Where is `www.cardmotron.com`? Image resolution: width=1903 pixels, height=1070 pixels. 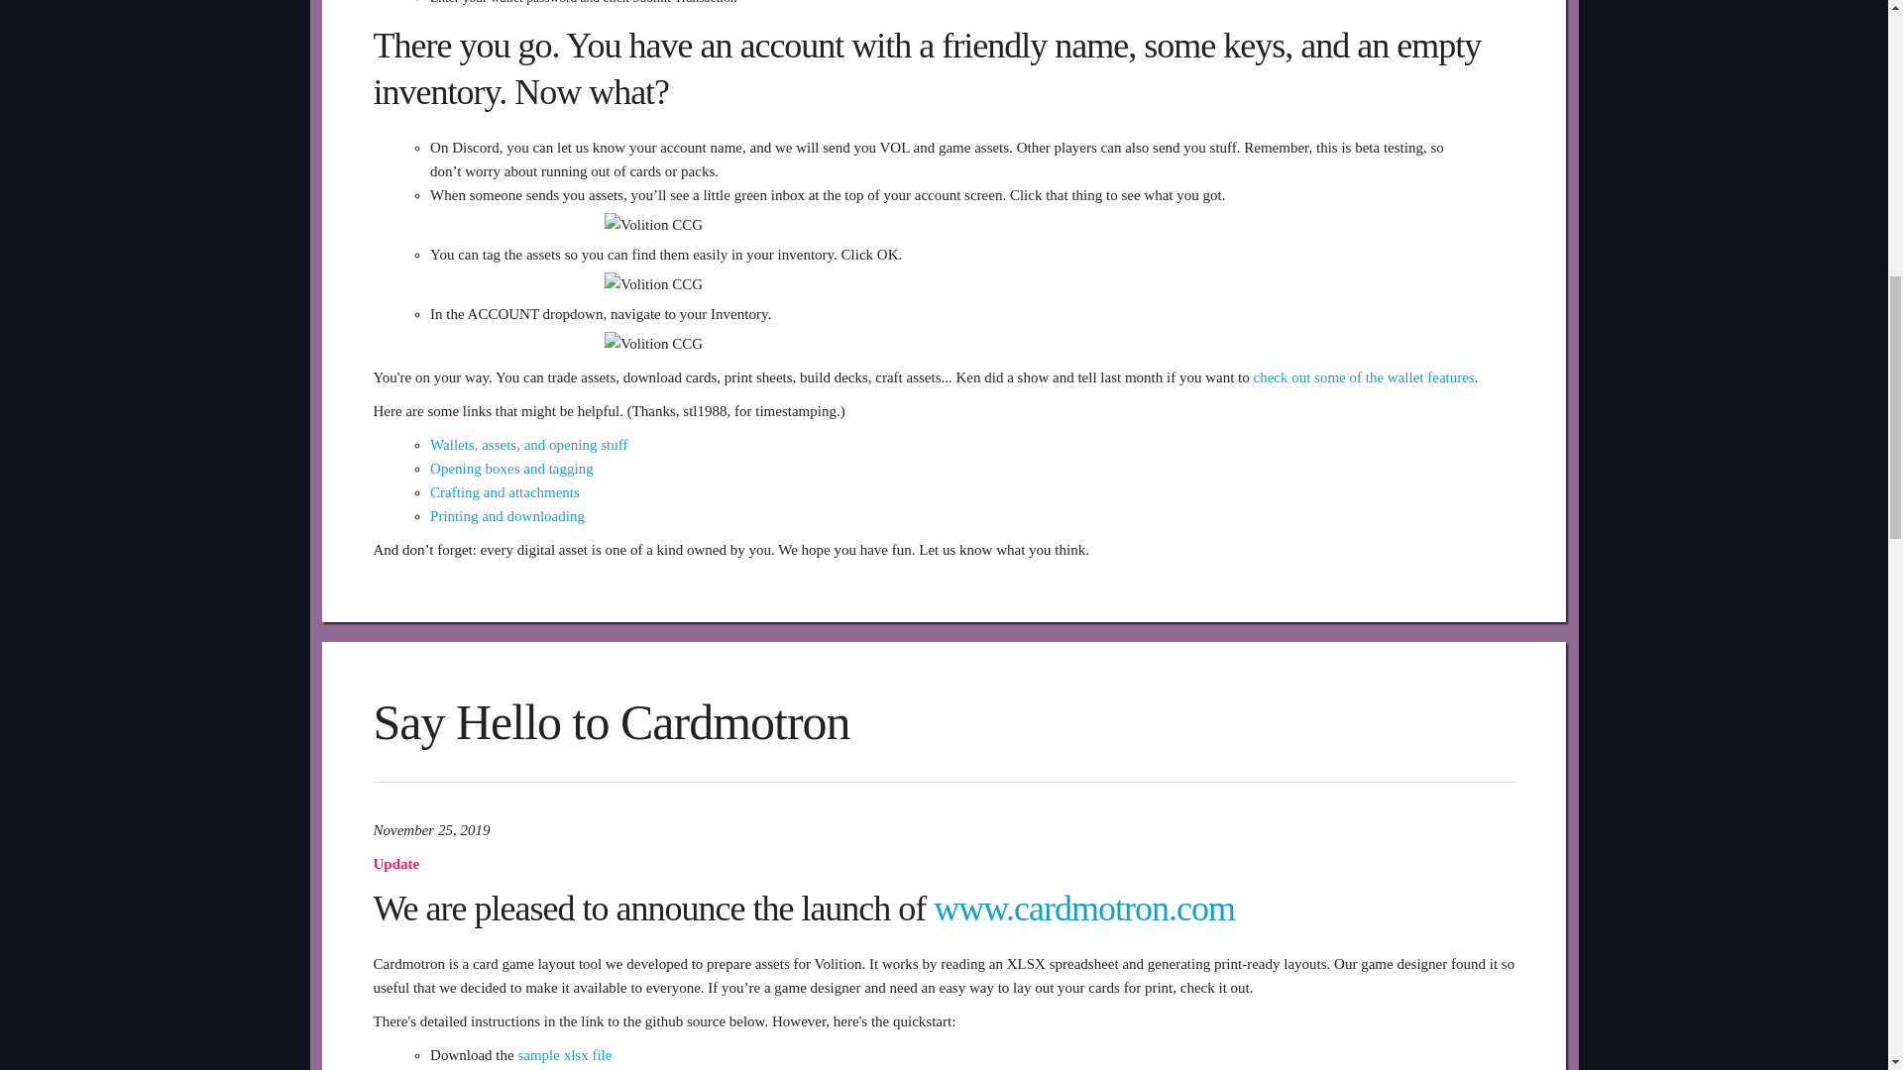 www.cardmotron.com is located at coordinates (1084, 909).